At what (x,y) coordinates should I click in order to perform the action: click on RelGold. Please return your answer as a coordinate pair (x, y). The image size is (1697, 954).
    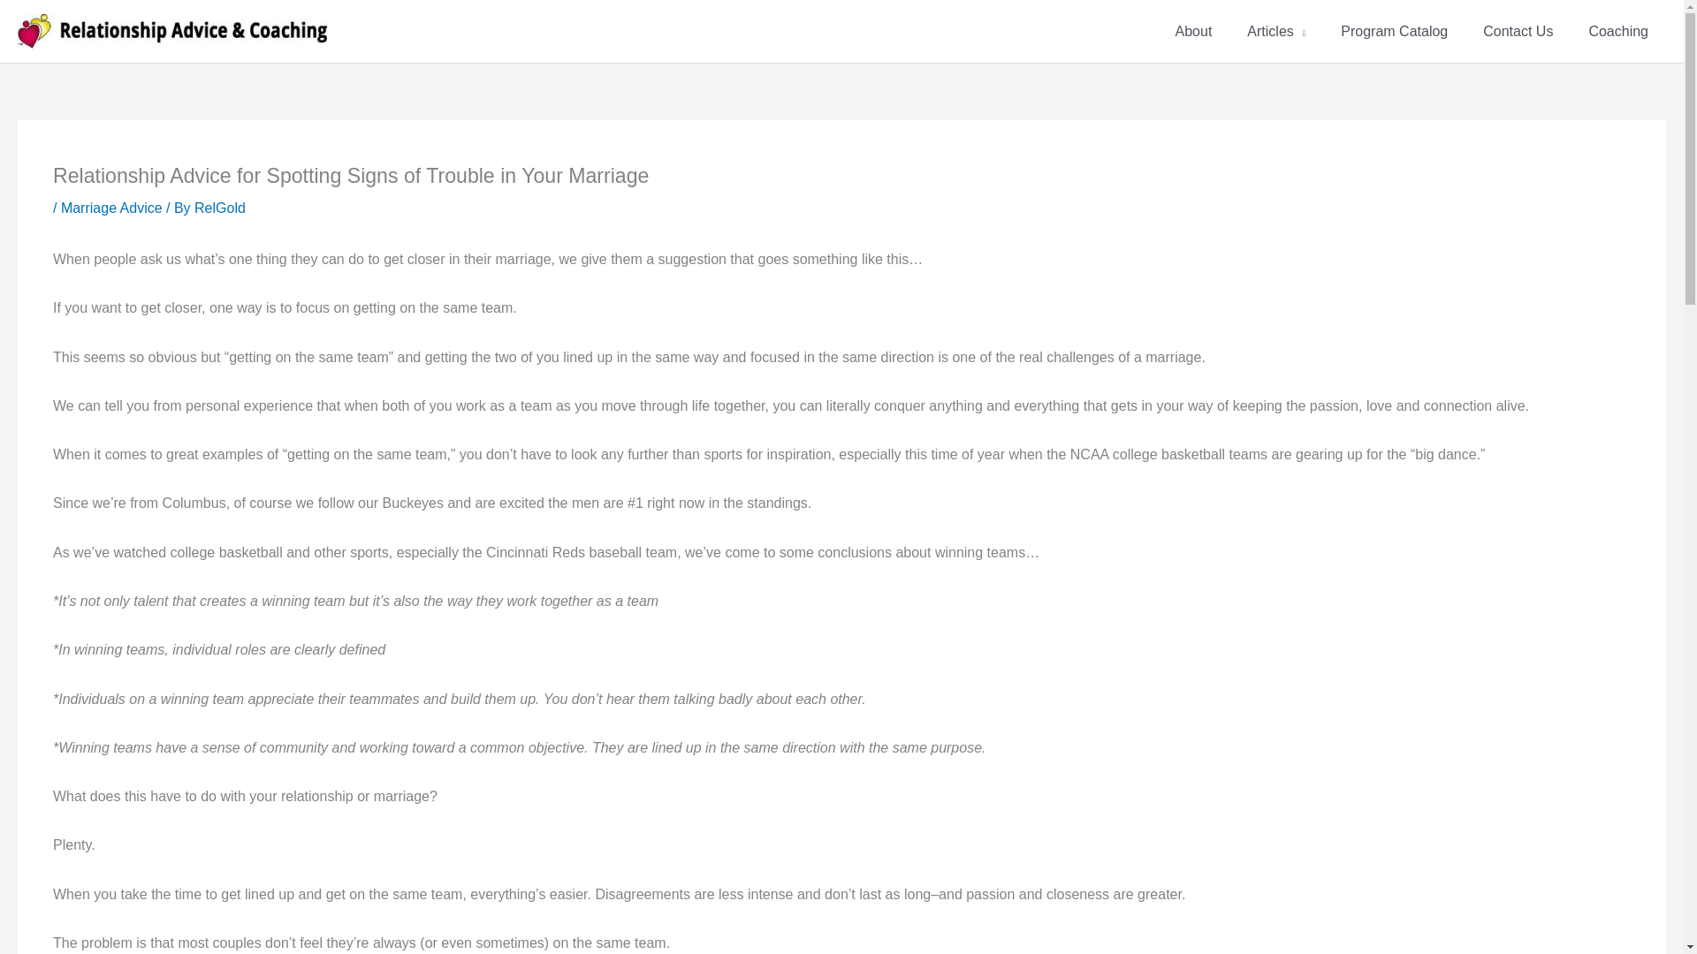
    Looking at the image, I should click on (220, 208).